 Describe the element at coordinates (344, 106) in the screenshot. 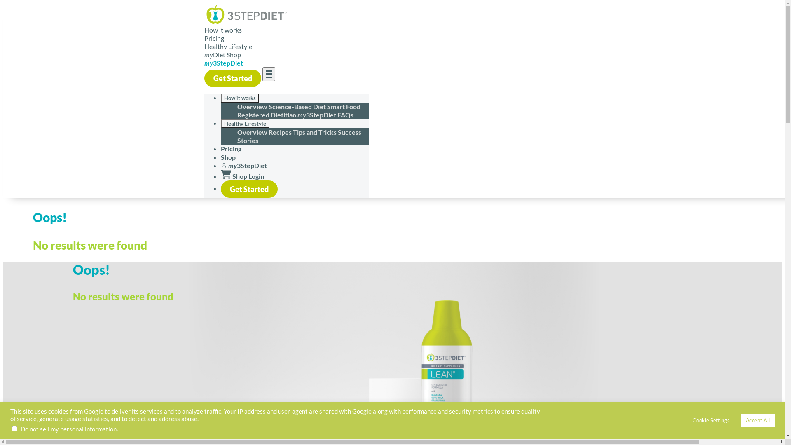

I see `Smart Food` at that location.